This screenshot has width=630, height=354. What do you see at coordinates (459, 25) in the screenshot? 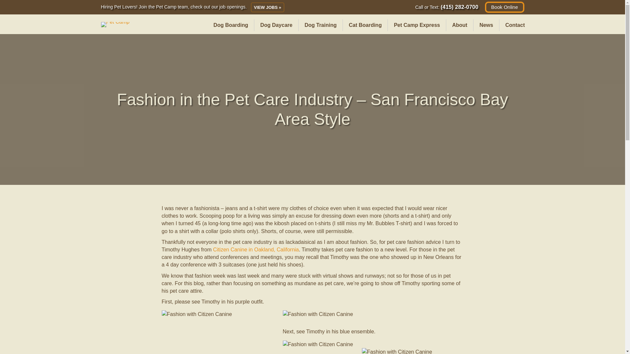
I see `About` at bounding box center [459, 25].